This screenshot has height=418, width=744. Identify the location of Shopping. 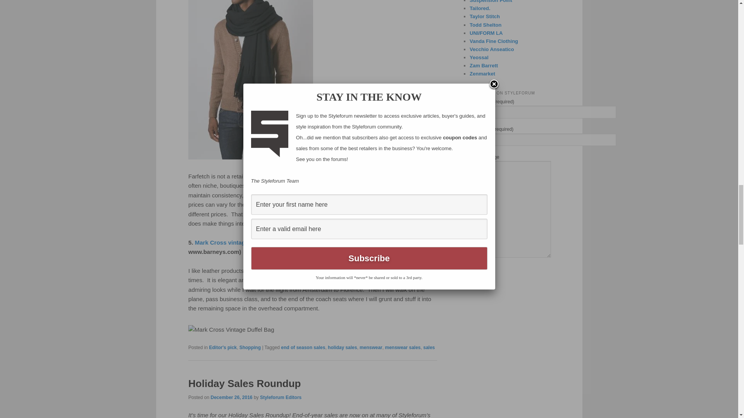
(250, 348).